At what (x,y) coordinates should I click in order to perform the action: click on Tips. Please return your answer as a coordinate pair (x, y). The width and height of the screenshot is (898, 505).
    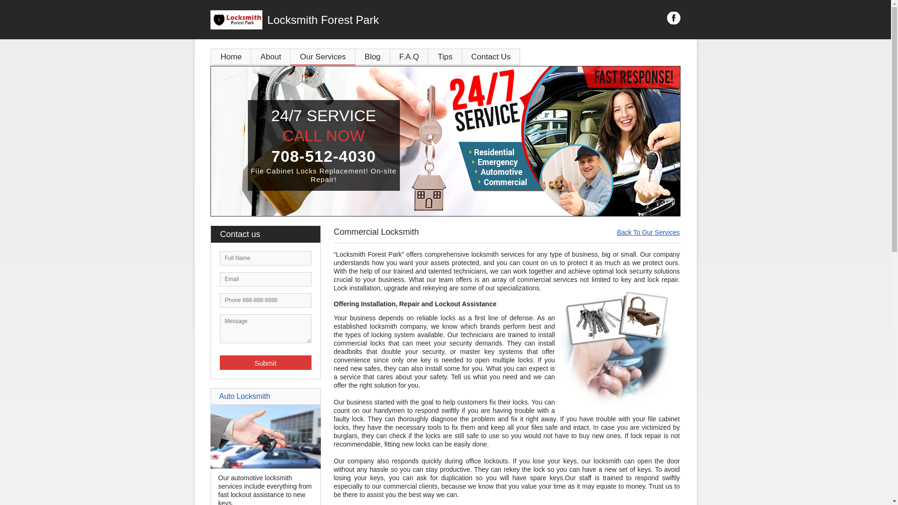
    Looking at the image, I should click on (445, 57).